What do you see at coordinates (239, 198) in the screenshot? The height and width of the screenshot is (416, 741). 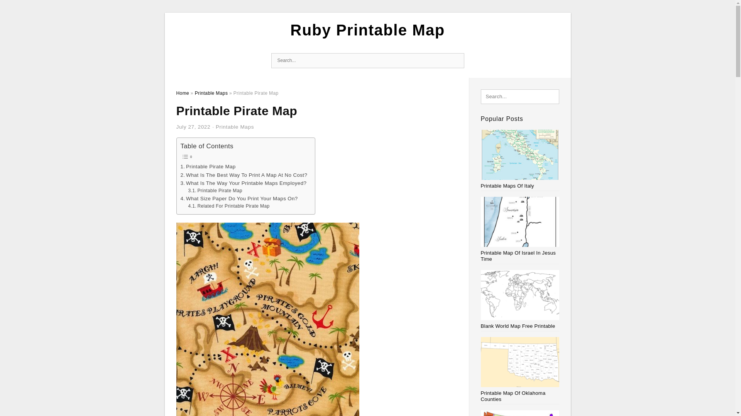 I see `What Size Paper Do You Print Your Maps On?` at bounding box center [239, 198].